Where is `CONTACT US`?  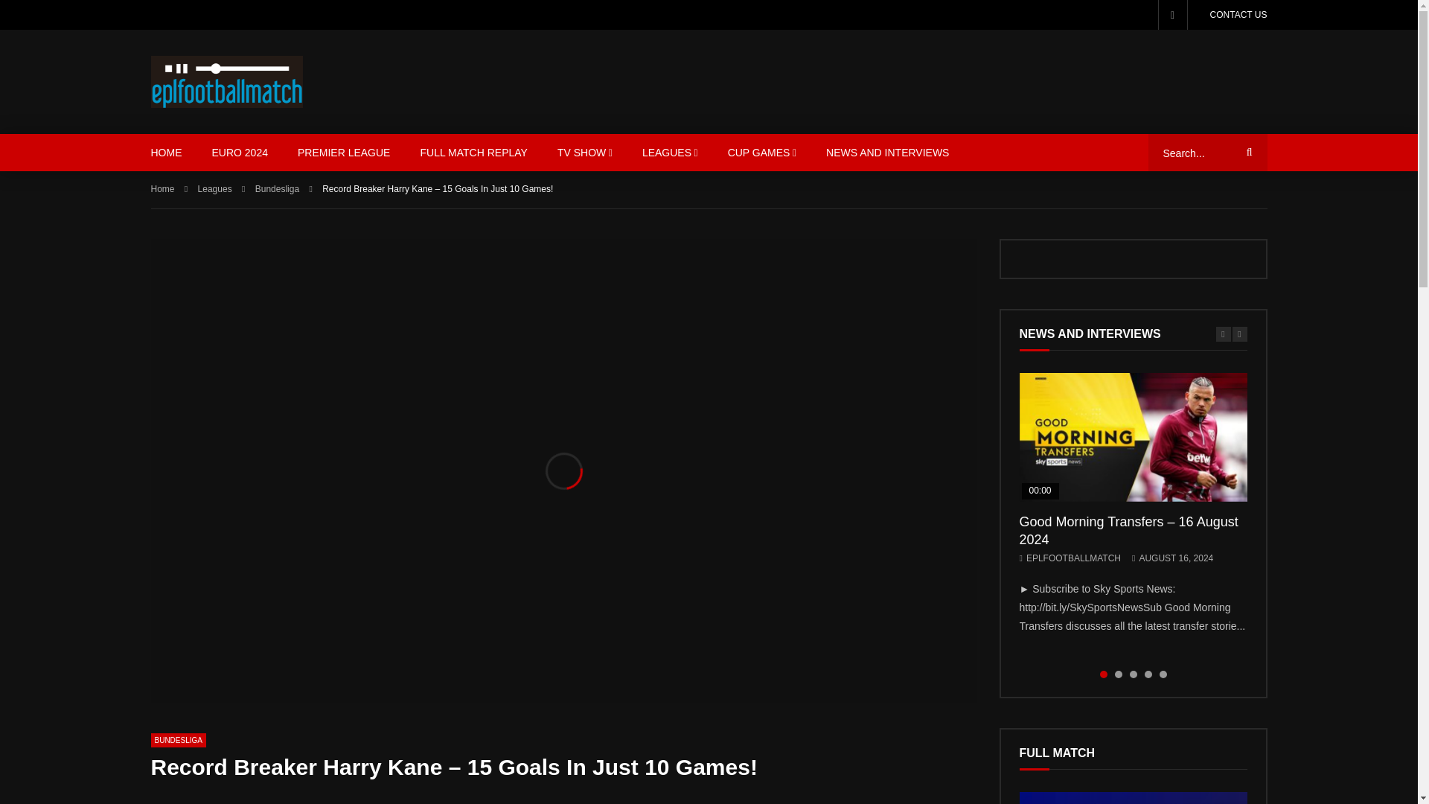
CONTACT US is located at coordinates (1238, 15).